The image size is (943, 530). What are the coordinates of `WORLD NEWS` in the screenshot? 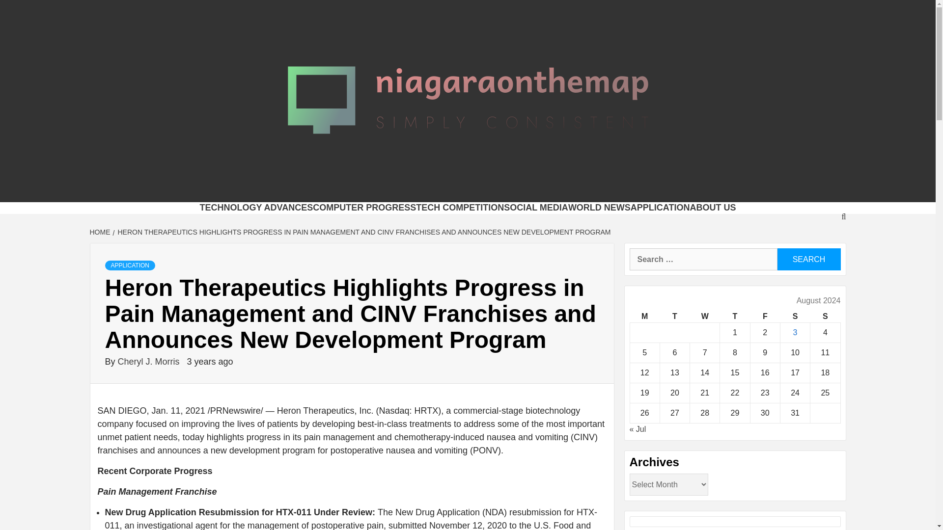 It's located at (599, 207).